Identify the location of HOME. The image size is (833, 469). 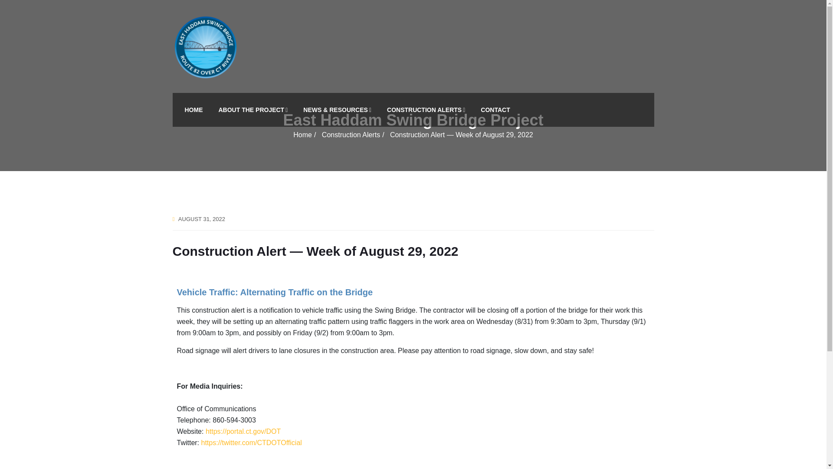
(193, 109).